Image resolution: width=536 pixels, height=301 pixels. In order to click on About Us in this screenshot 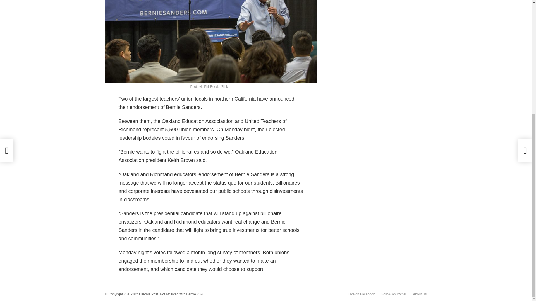, I will do `click(419, 294)`.